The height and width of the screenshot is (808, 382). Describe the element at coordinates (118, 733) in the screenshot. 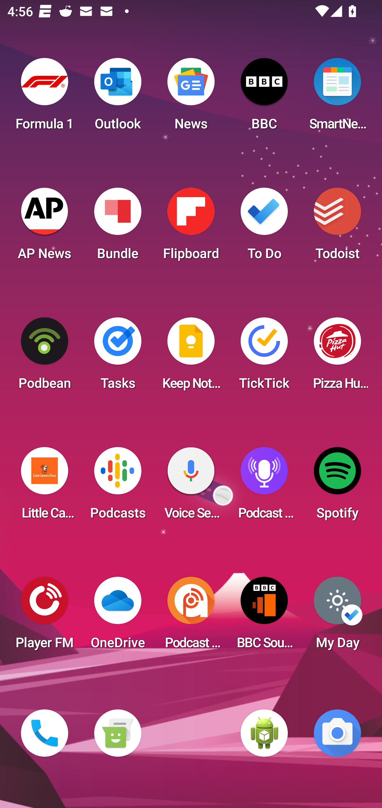

I see `Messaging` at that location.